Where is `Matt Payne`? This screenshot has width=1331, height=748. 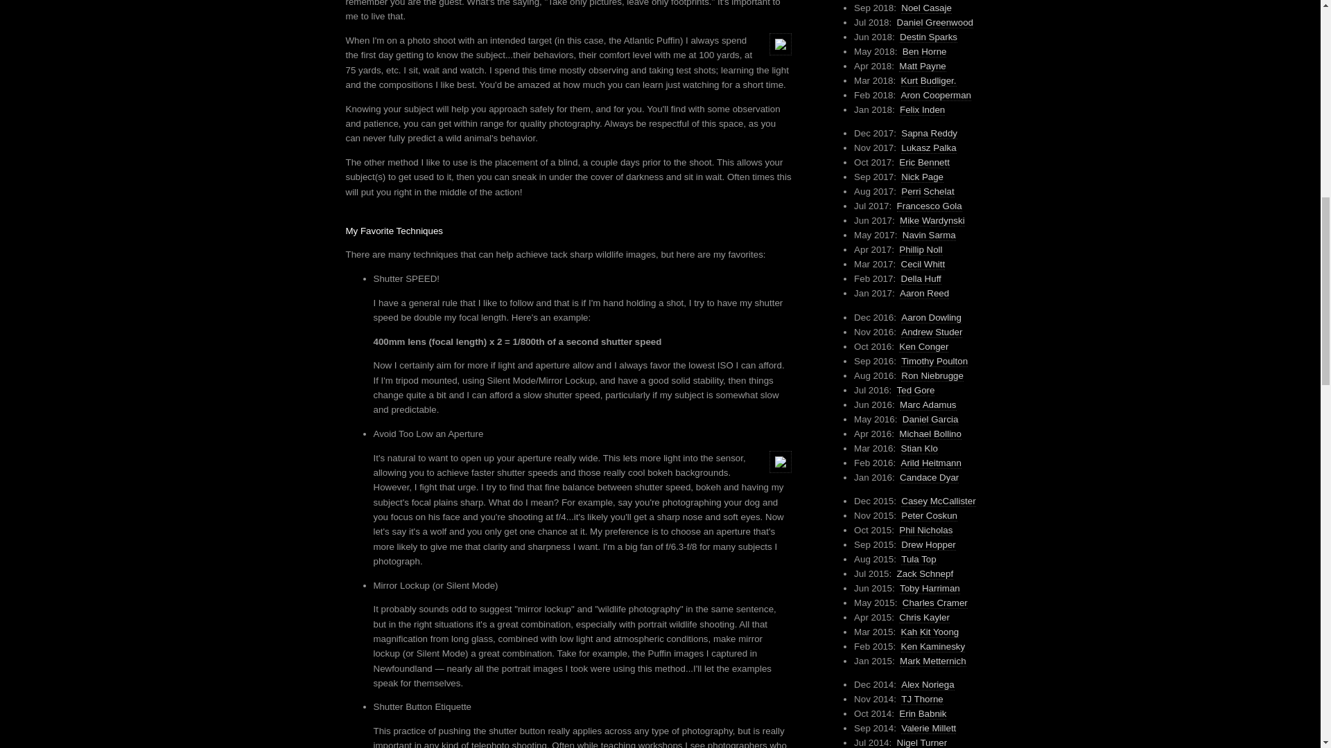 Matt Payne is located at coordinates (922, 66).